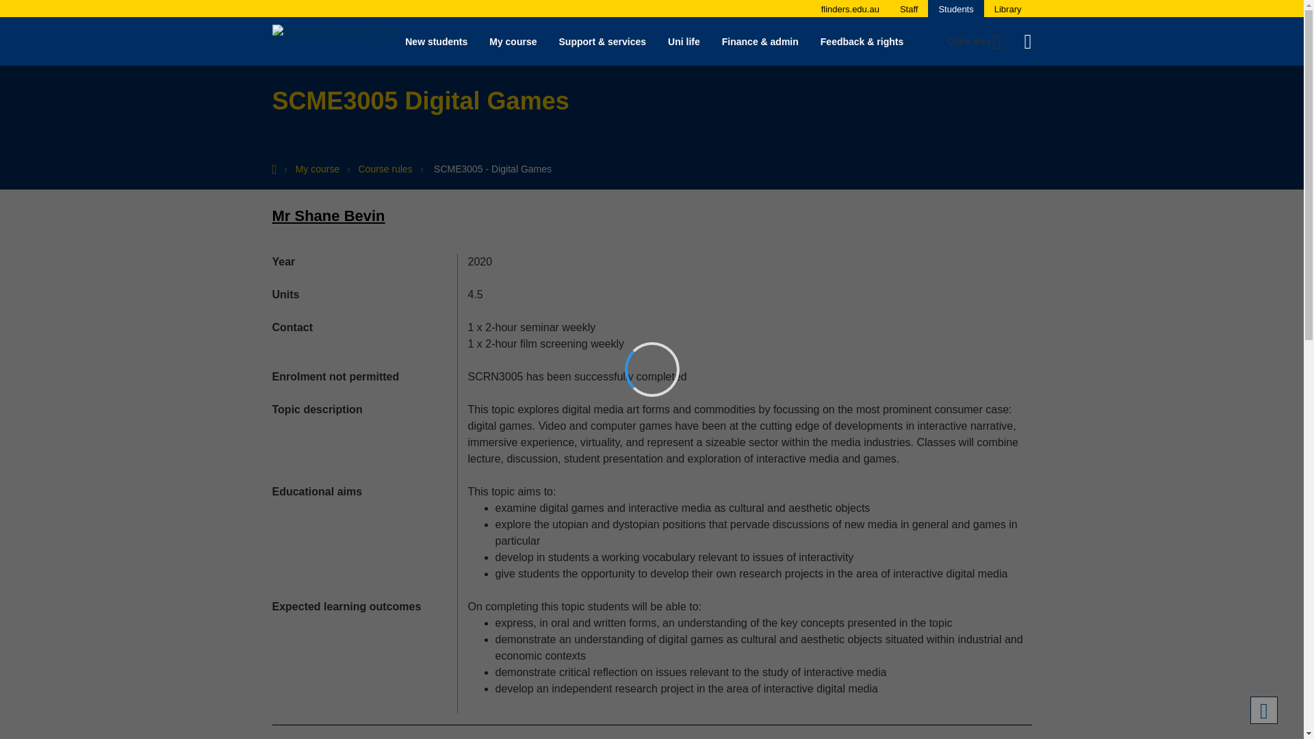  I want to click on New students, so click(436, 41).